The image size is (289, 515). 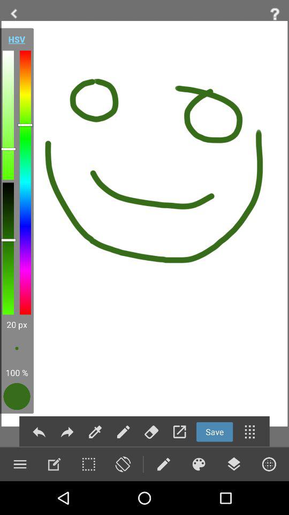 I want to click on select eraser tool, so click(x=151, y=431).